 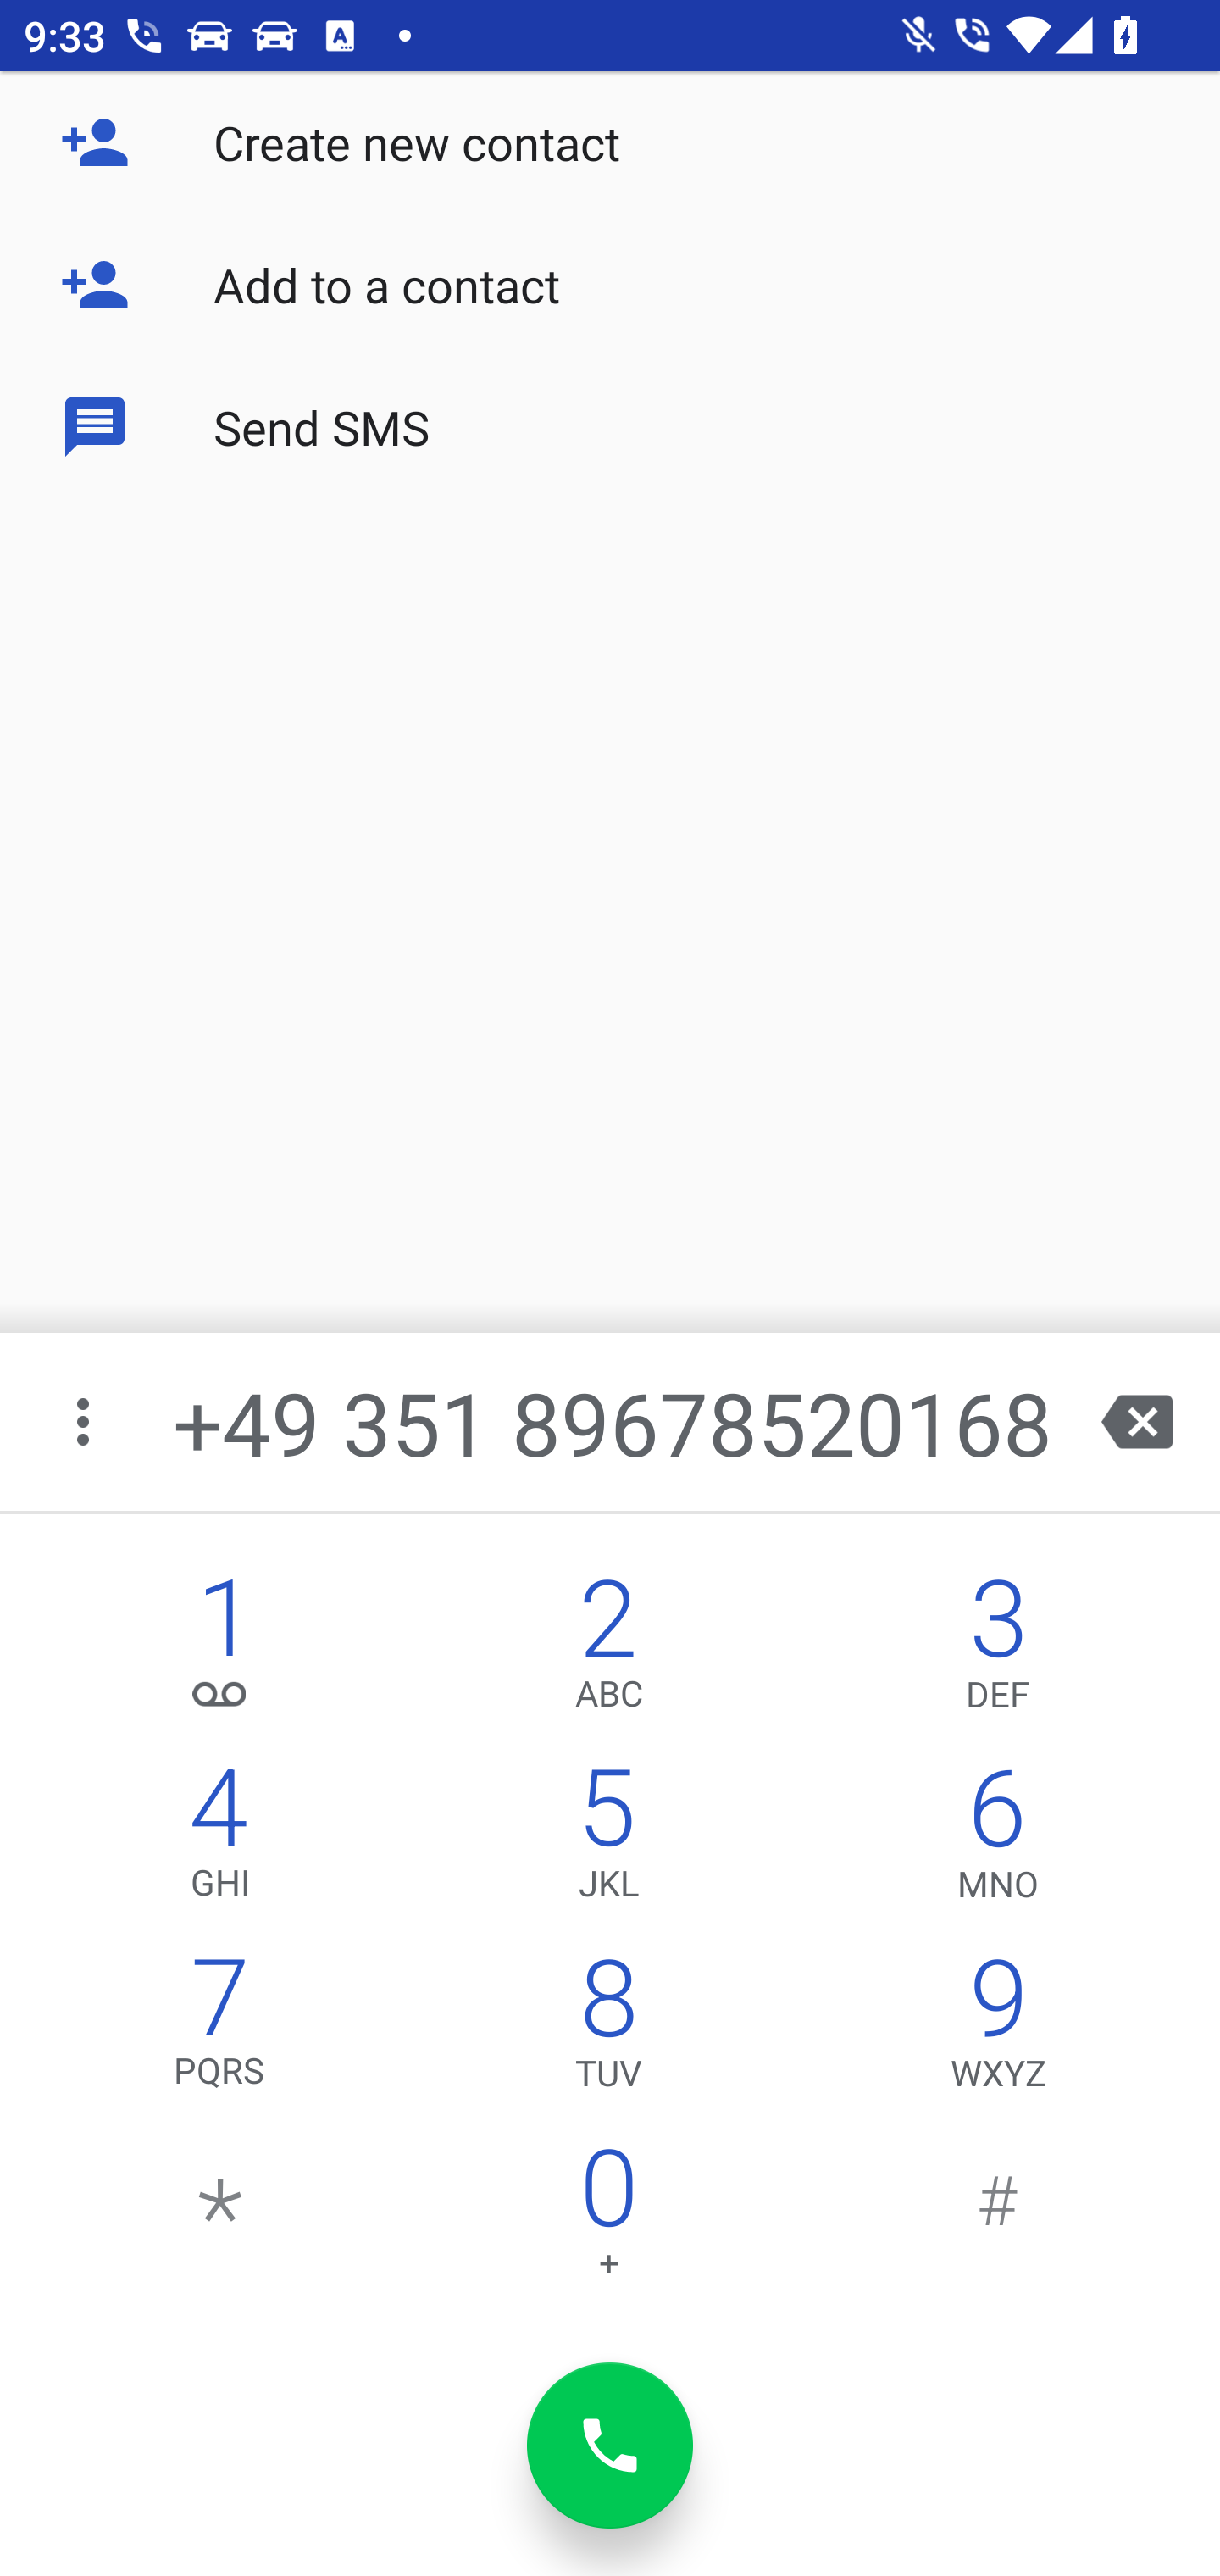 I want to click on 3,DEF 3 DEF, so click(x=998, y=1651).